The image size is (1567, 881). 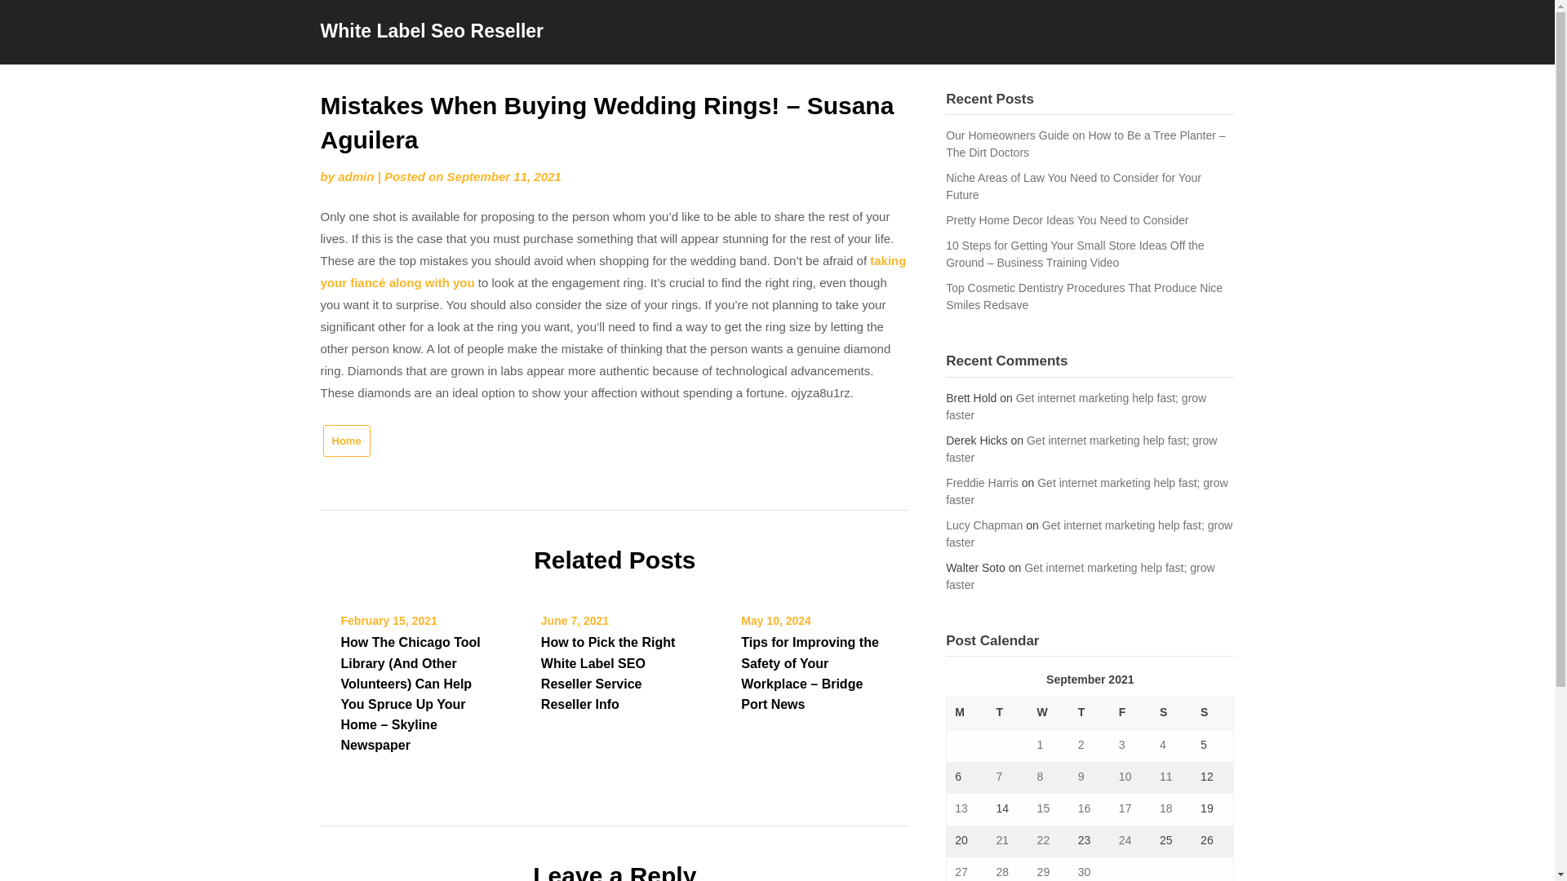 I want to click on Monday, so click(x=967, y=714).